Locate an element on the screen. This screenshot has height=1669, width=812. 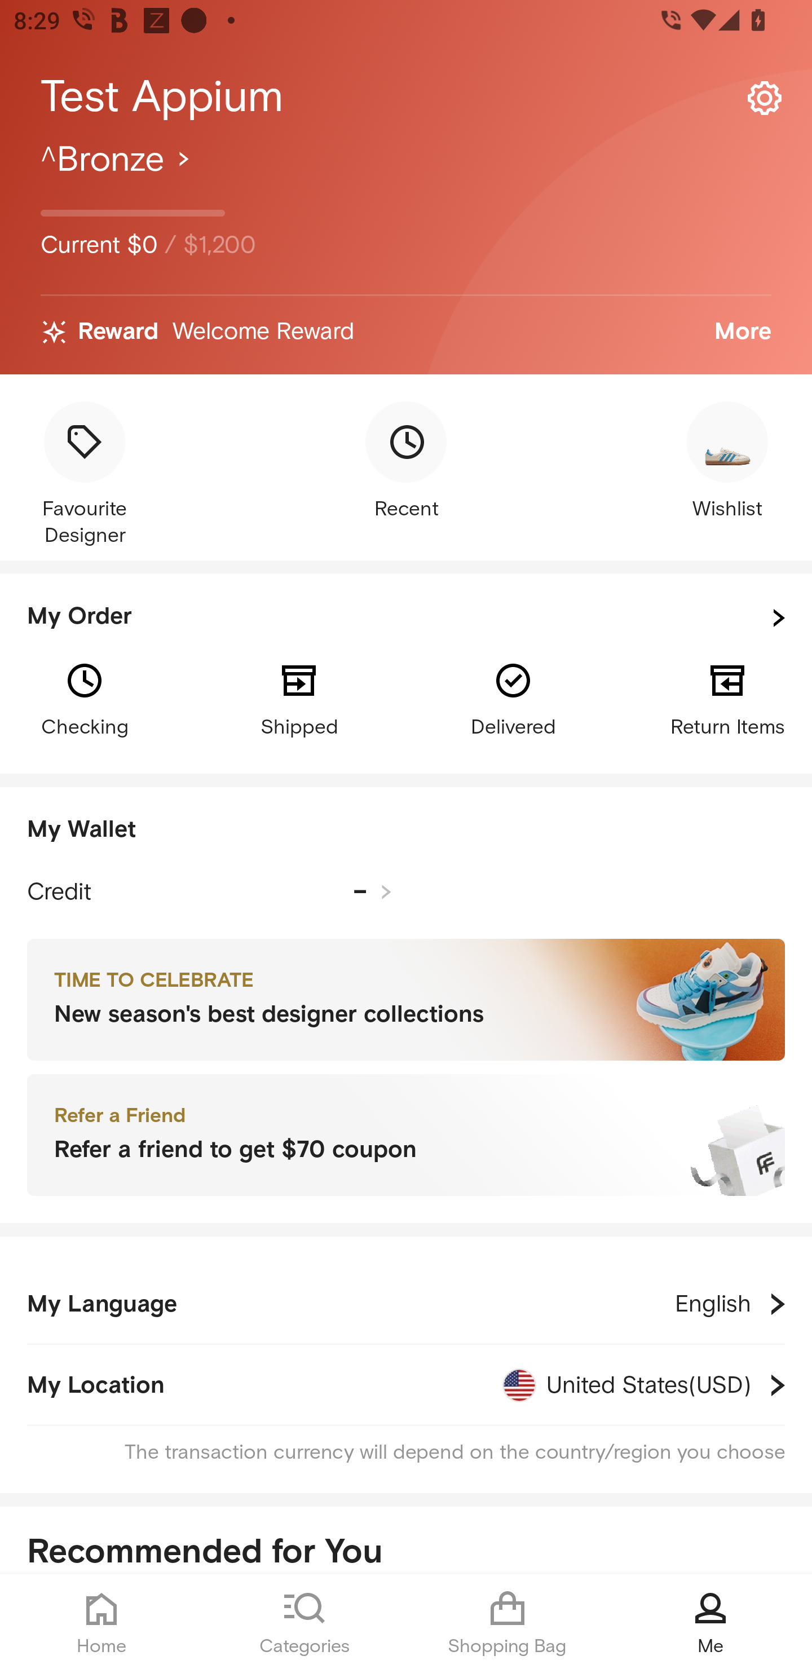
Credit - is located at coordinates (209, 892).